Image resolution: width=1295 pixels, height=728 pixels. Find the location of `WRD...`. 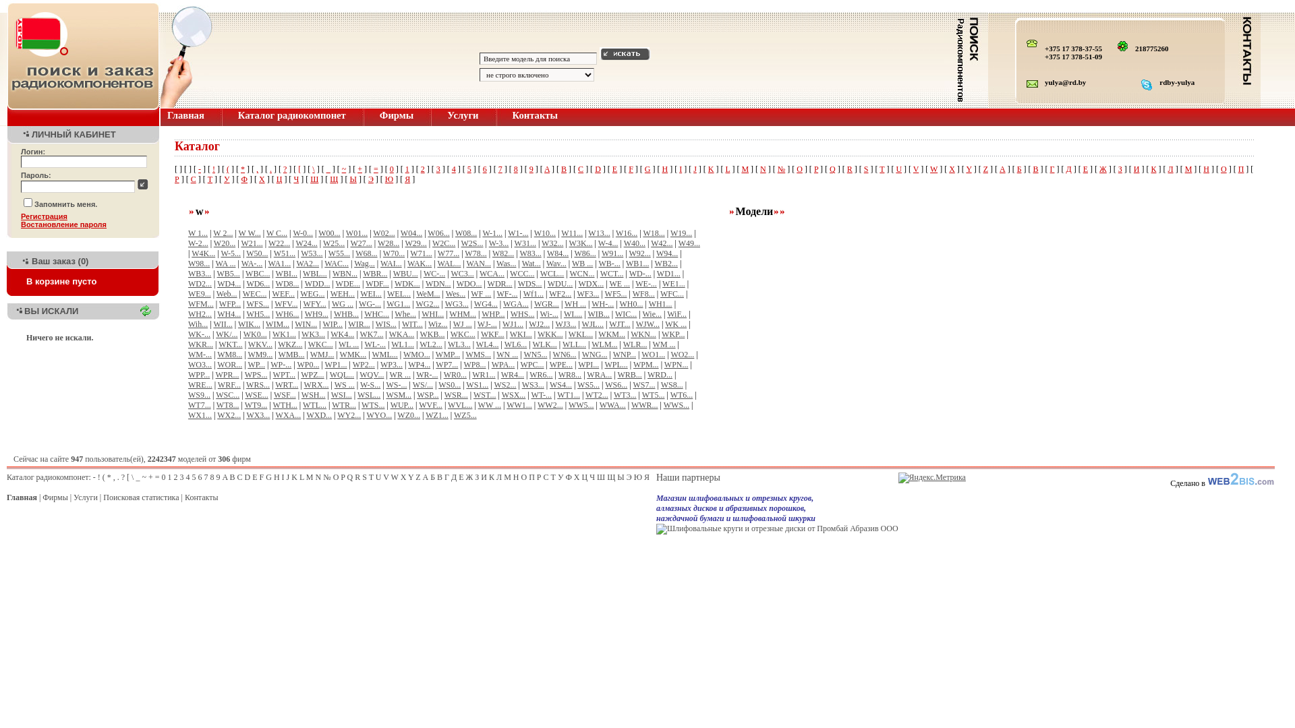

WRD... is located at coordinates (660, 375).